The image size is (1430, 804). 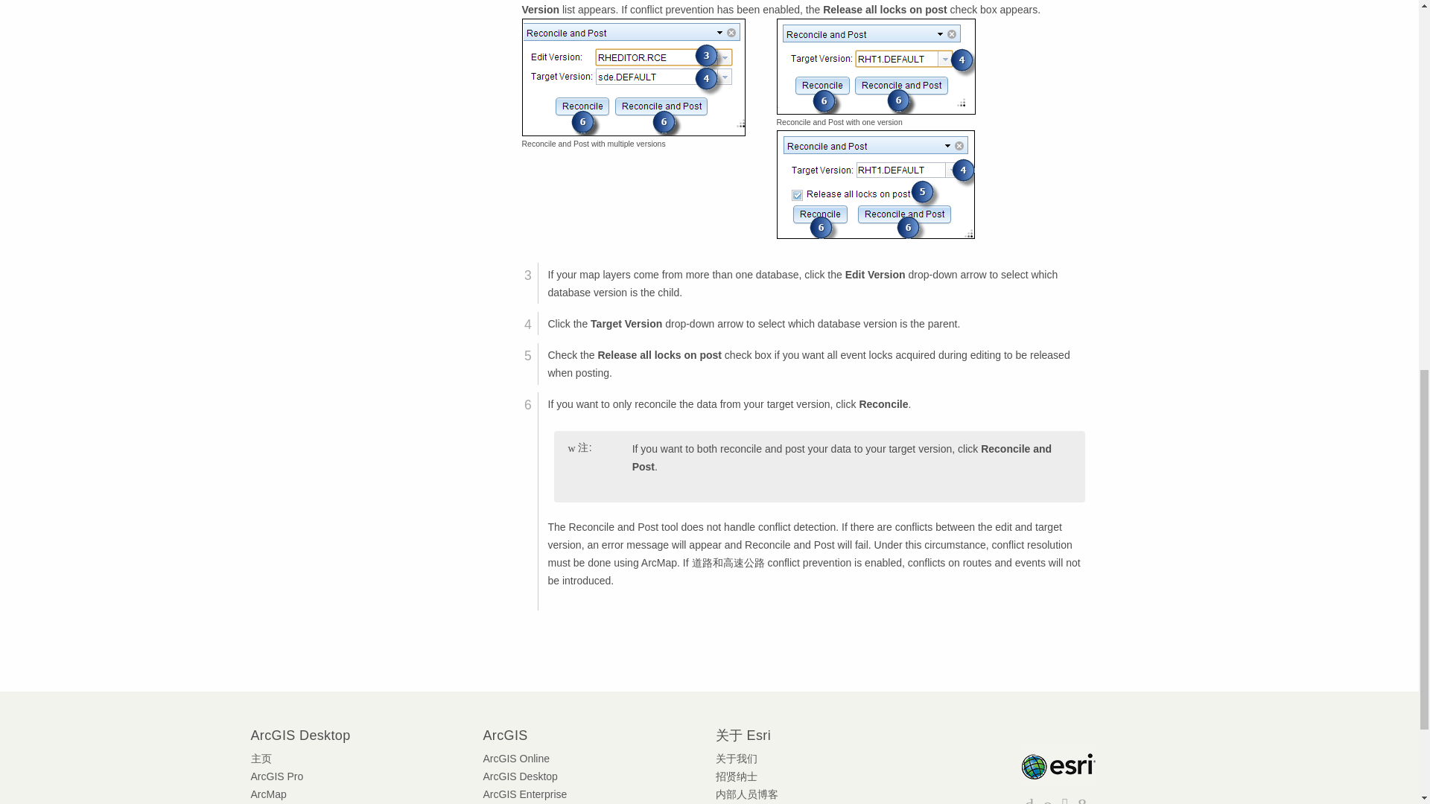 I want to click on Reconcile and Post with multiple versions, so click(x=633, y=77).